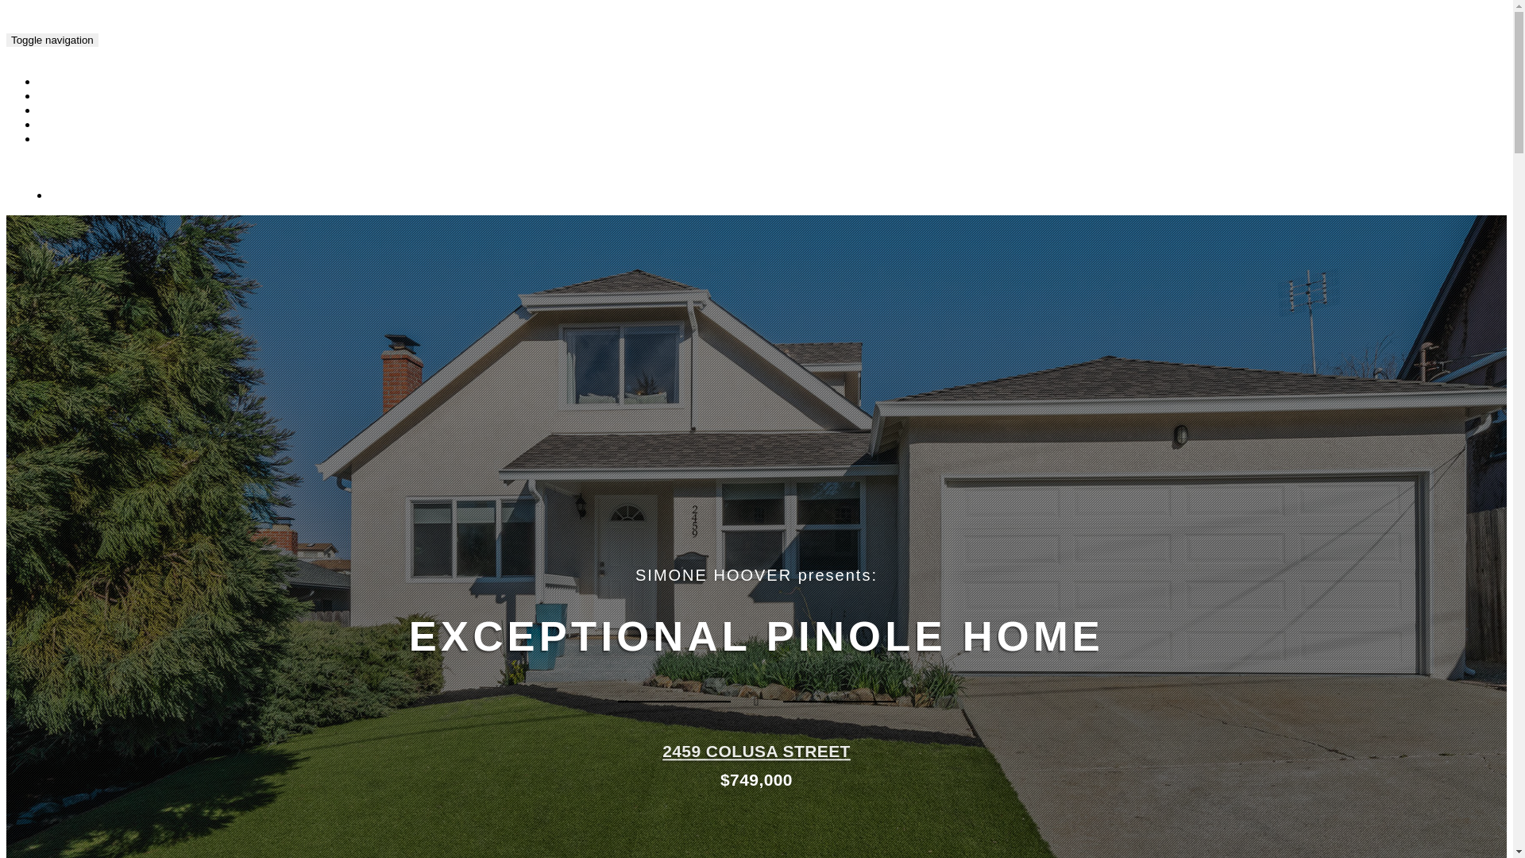 The image size is (1525, 858). I want to click on Toggle navigation, so click(52, 40).